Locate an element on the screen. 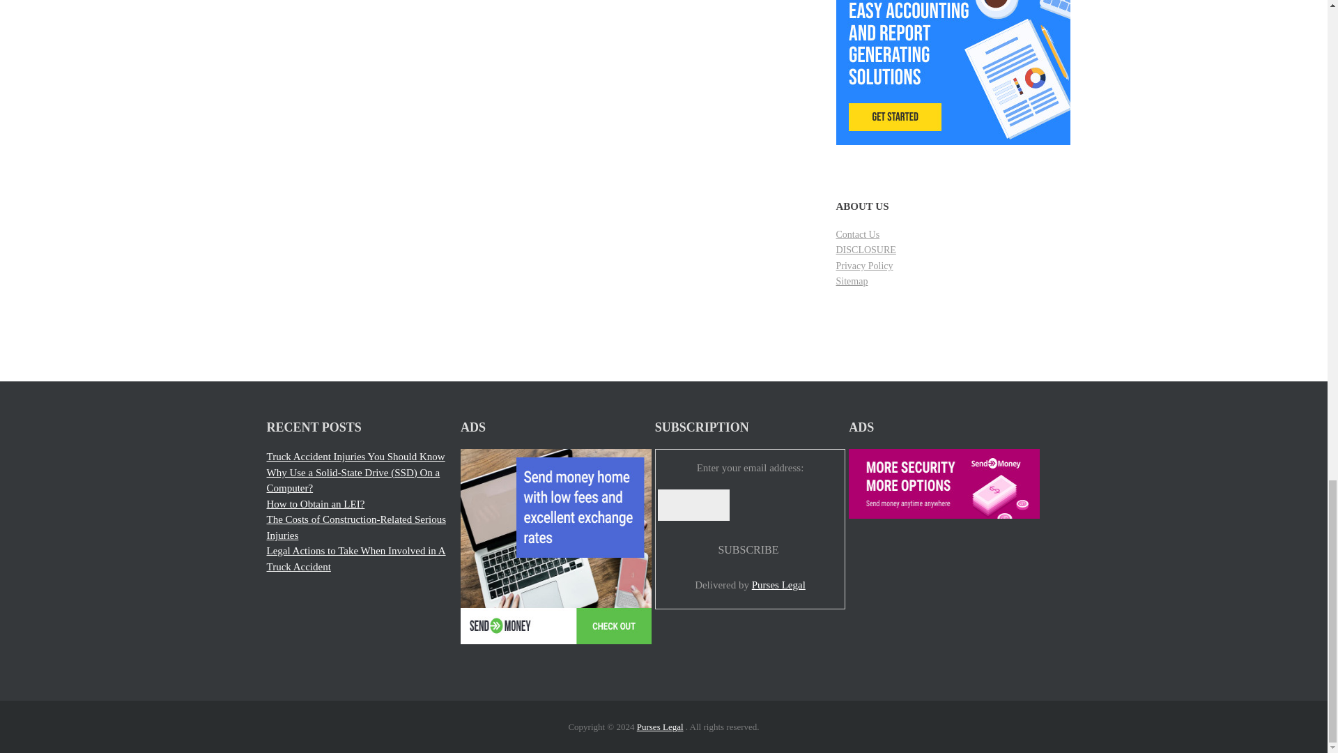  Subscribe is located at coordinates (748, 549).